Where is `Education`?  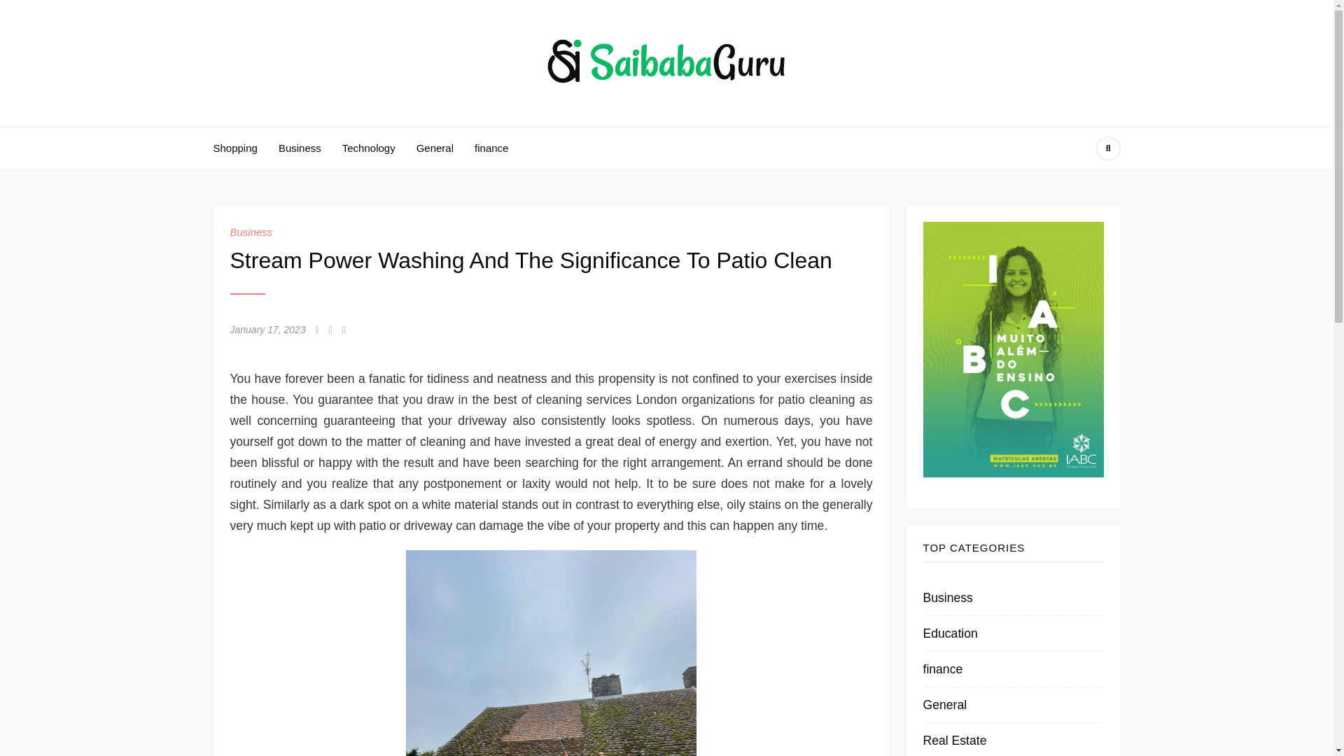 Education is located at coordinates (949, 633).